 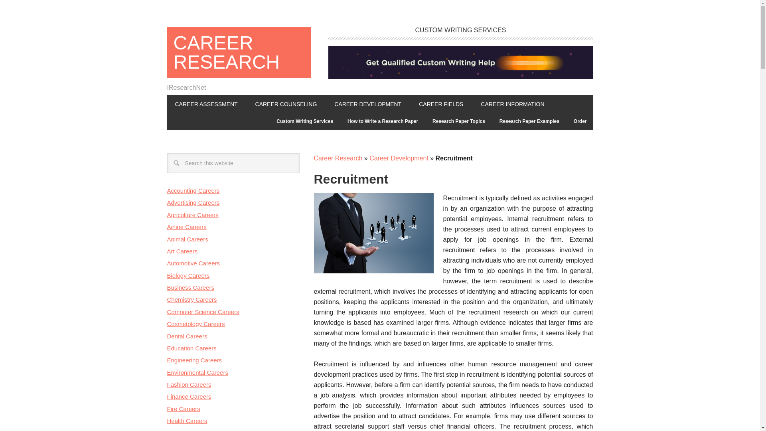 What do you see at coordinates (206, 103) in the screenshot?
I see `CAREER ASSESSMENT` at bounding box center [206, 103].